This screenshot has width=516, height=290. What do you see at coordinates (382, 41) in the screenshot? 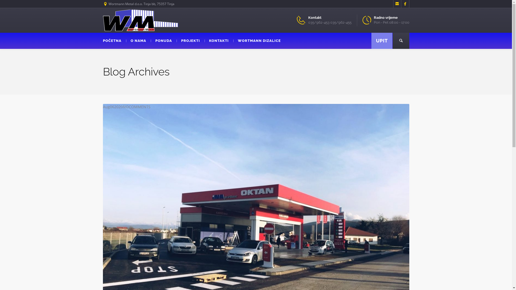
I see `UPIT` at bounding box center [382, 41].